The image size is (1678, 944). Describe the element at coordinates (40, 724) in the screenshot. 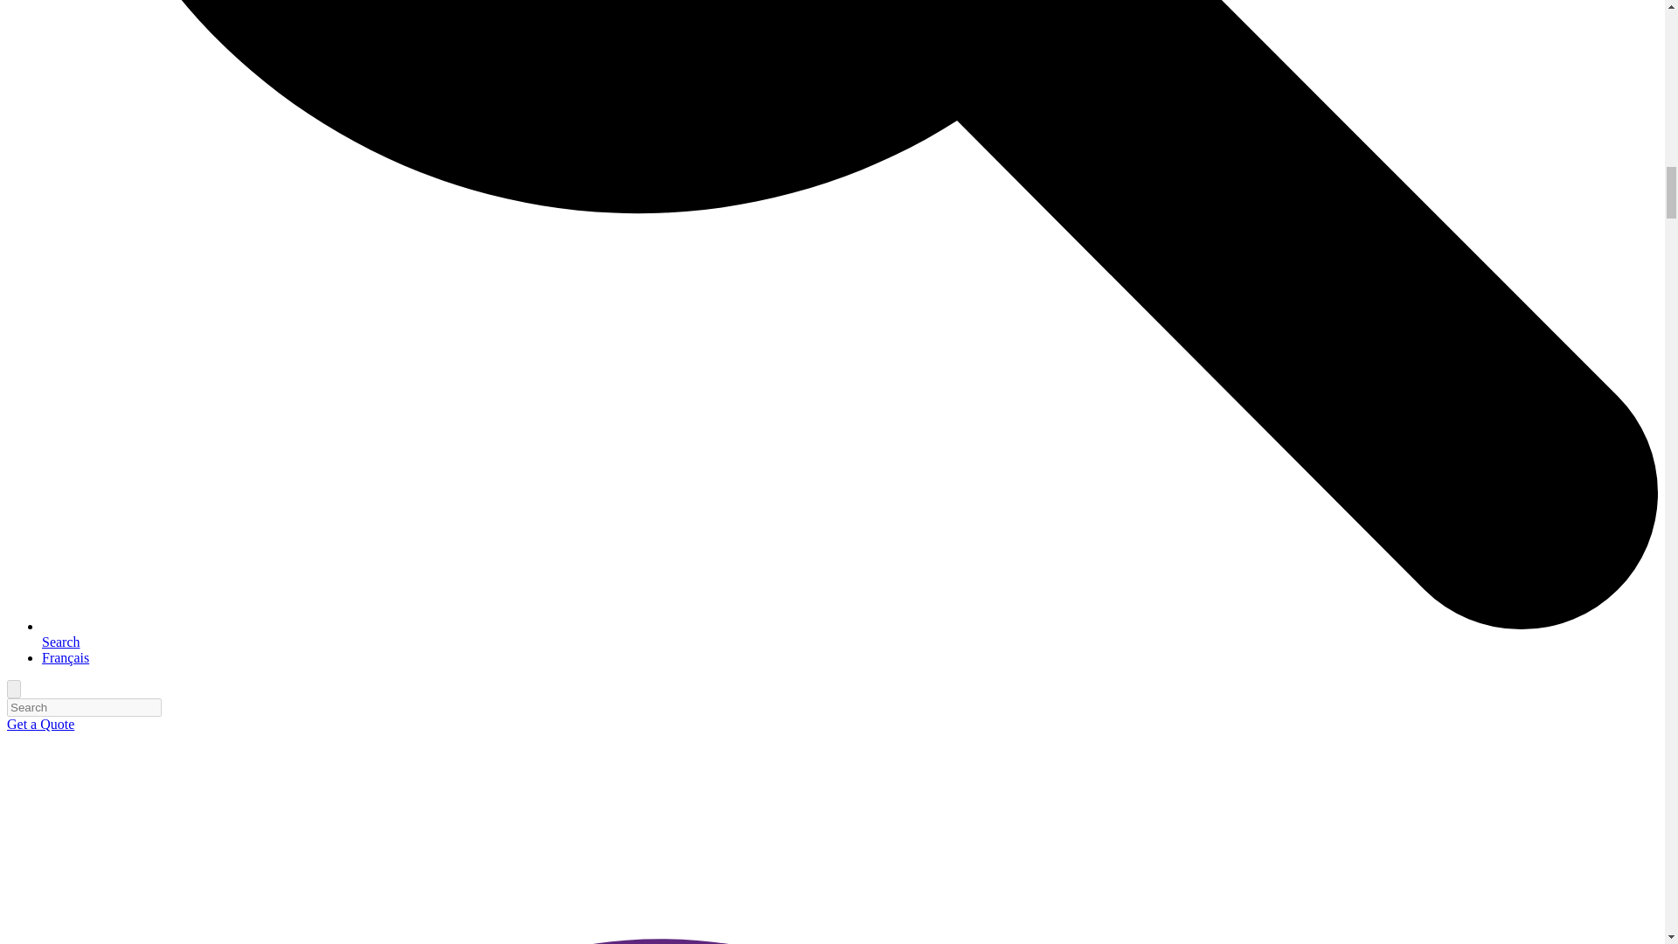

I see `Get a Quote` at that location.